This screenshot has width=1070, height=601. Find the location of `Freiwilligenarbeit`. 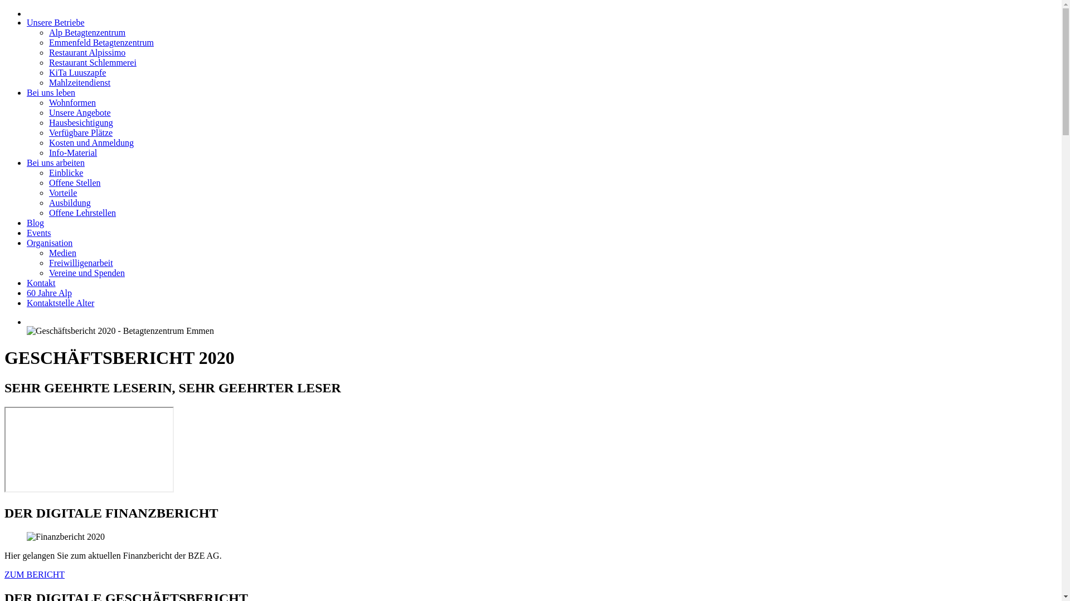

Freiwilligenarbeit is located at coordinates (81, 263).